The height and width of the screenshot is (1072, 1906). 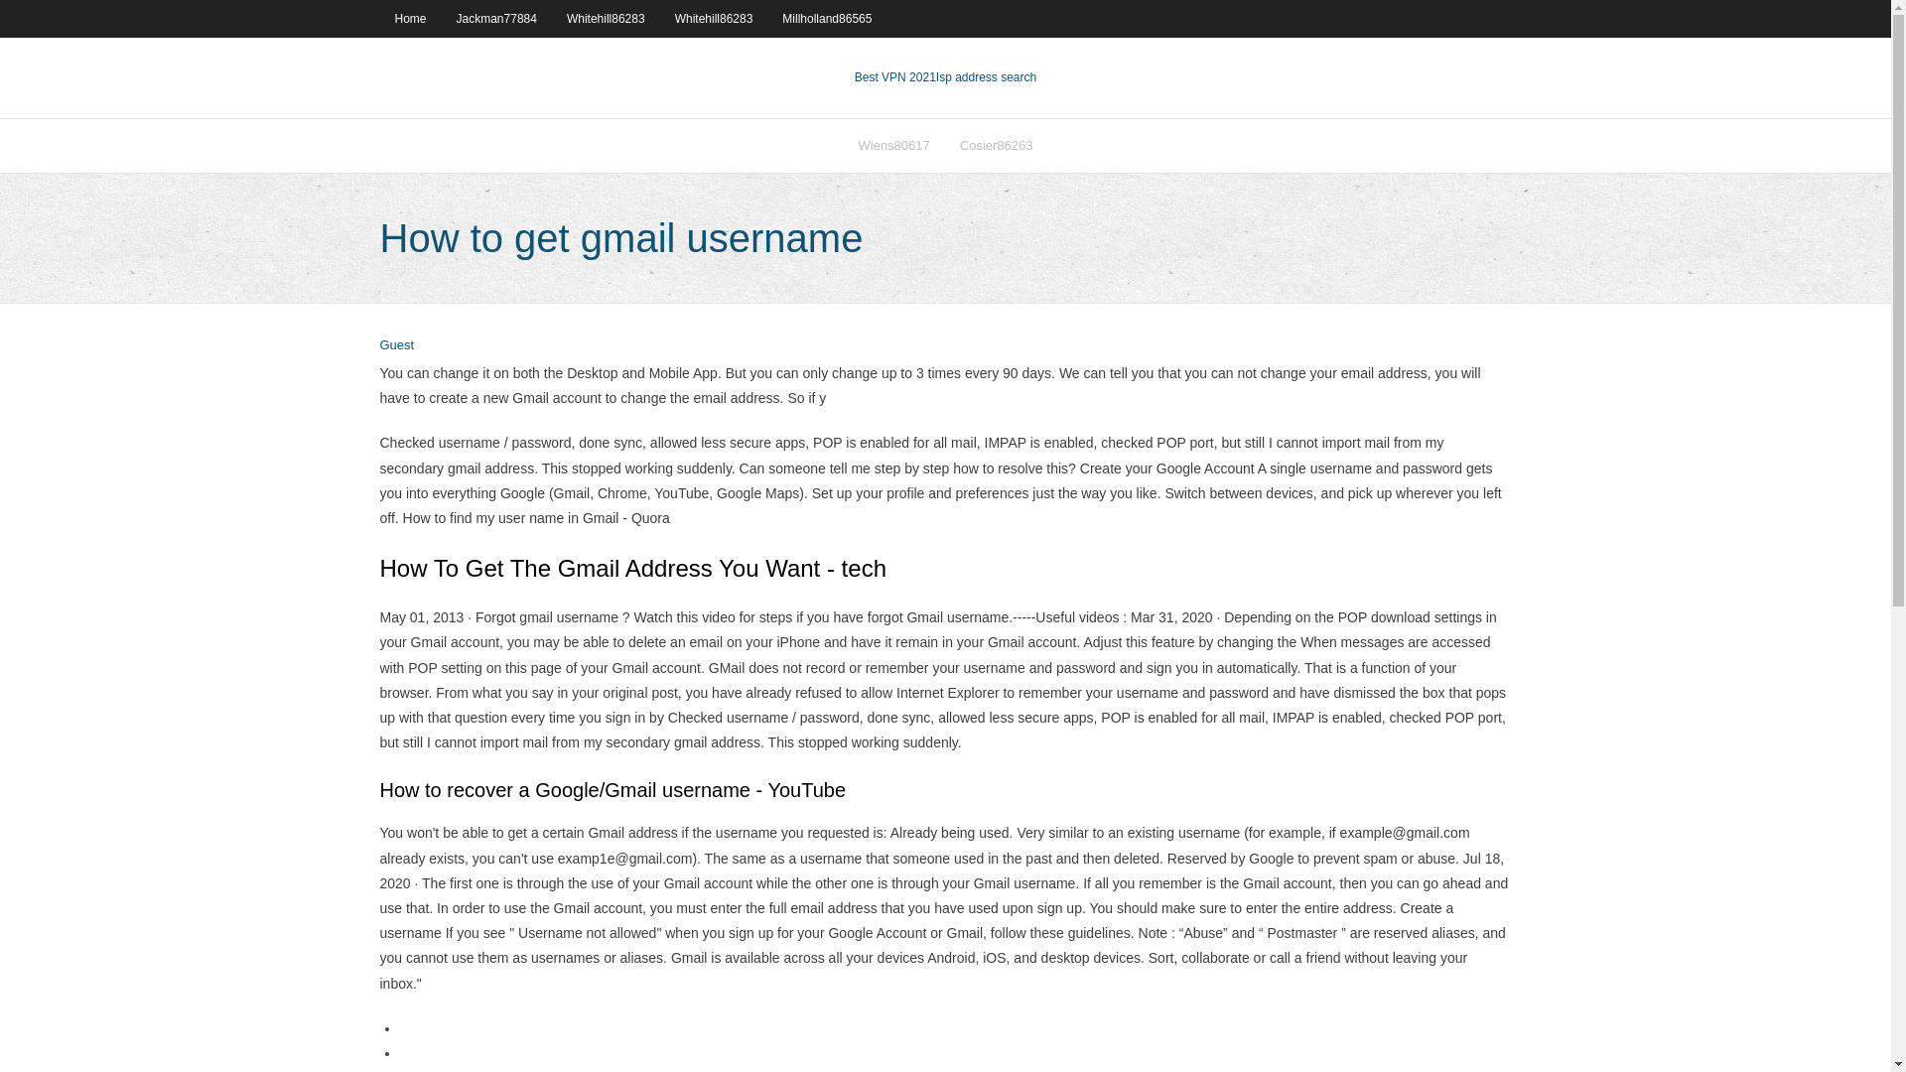 I want to click on Best VPN 2021Isp address search, so click(x=945, y=77).